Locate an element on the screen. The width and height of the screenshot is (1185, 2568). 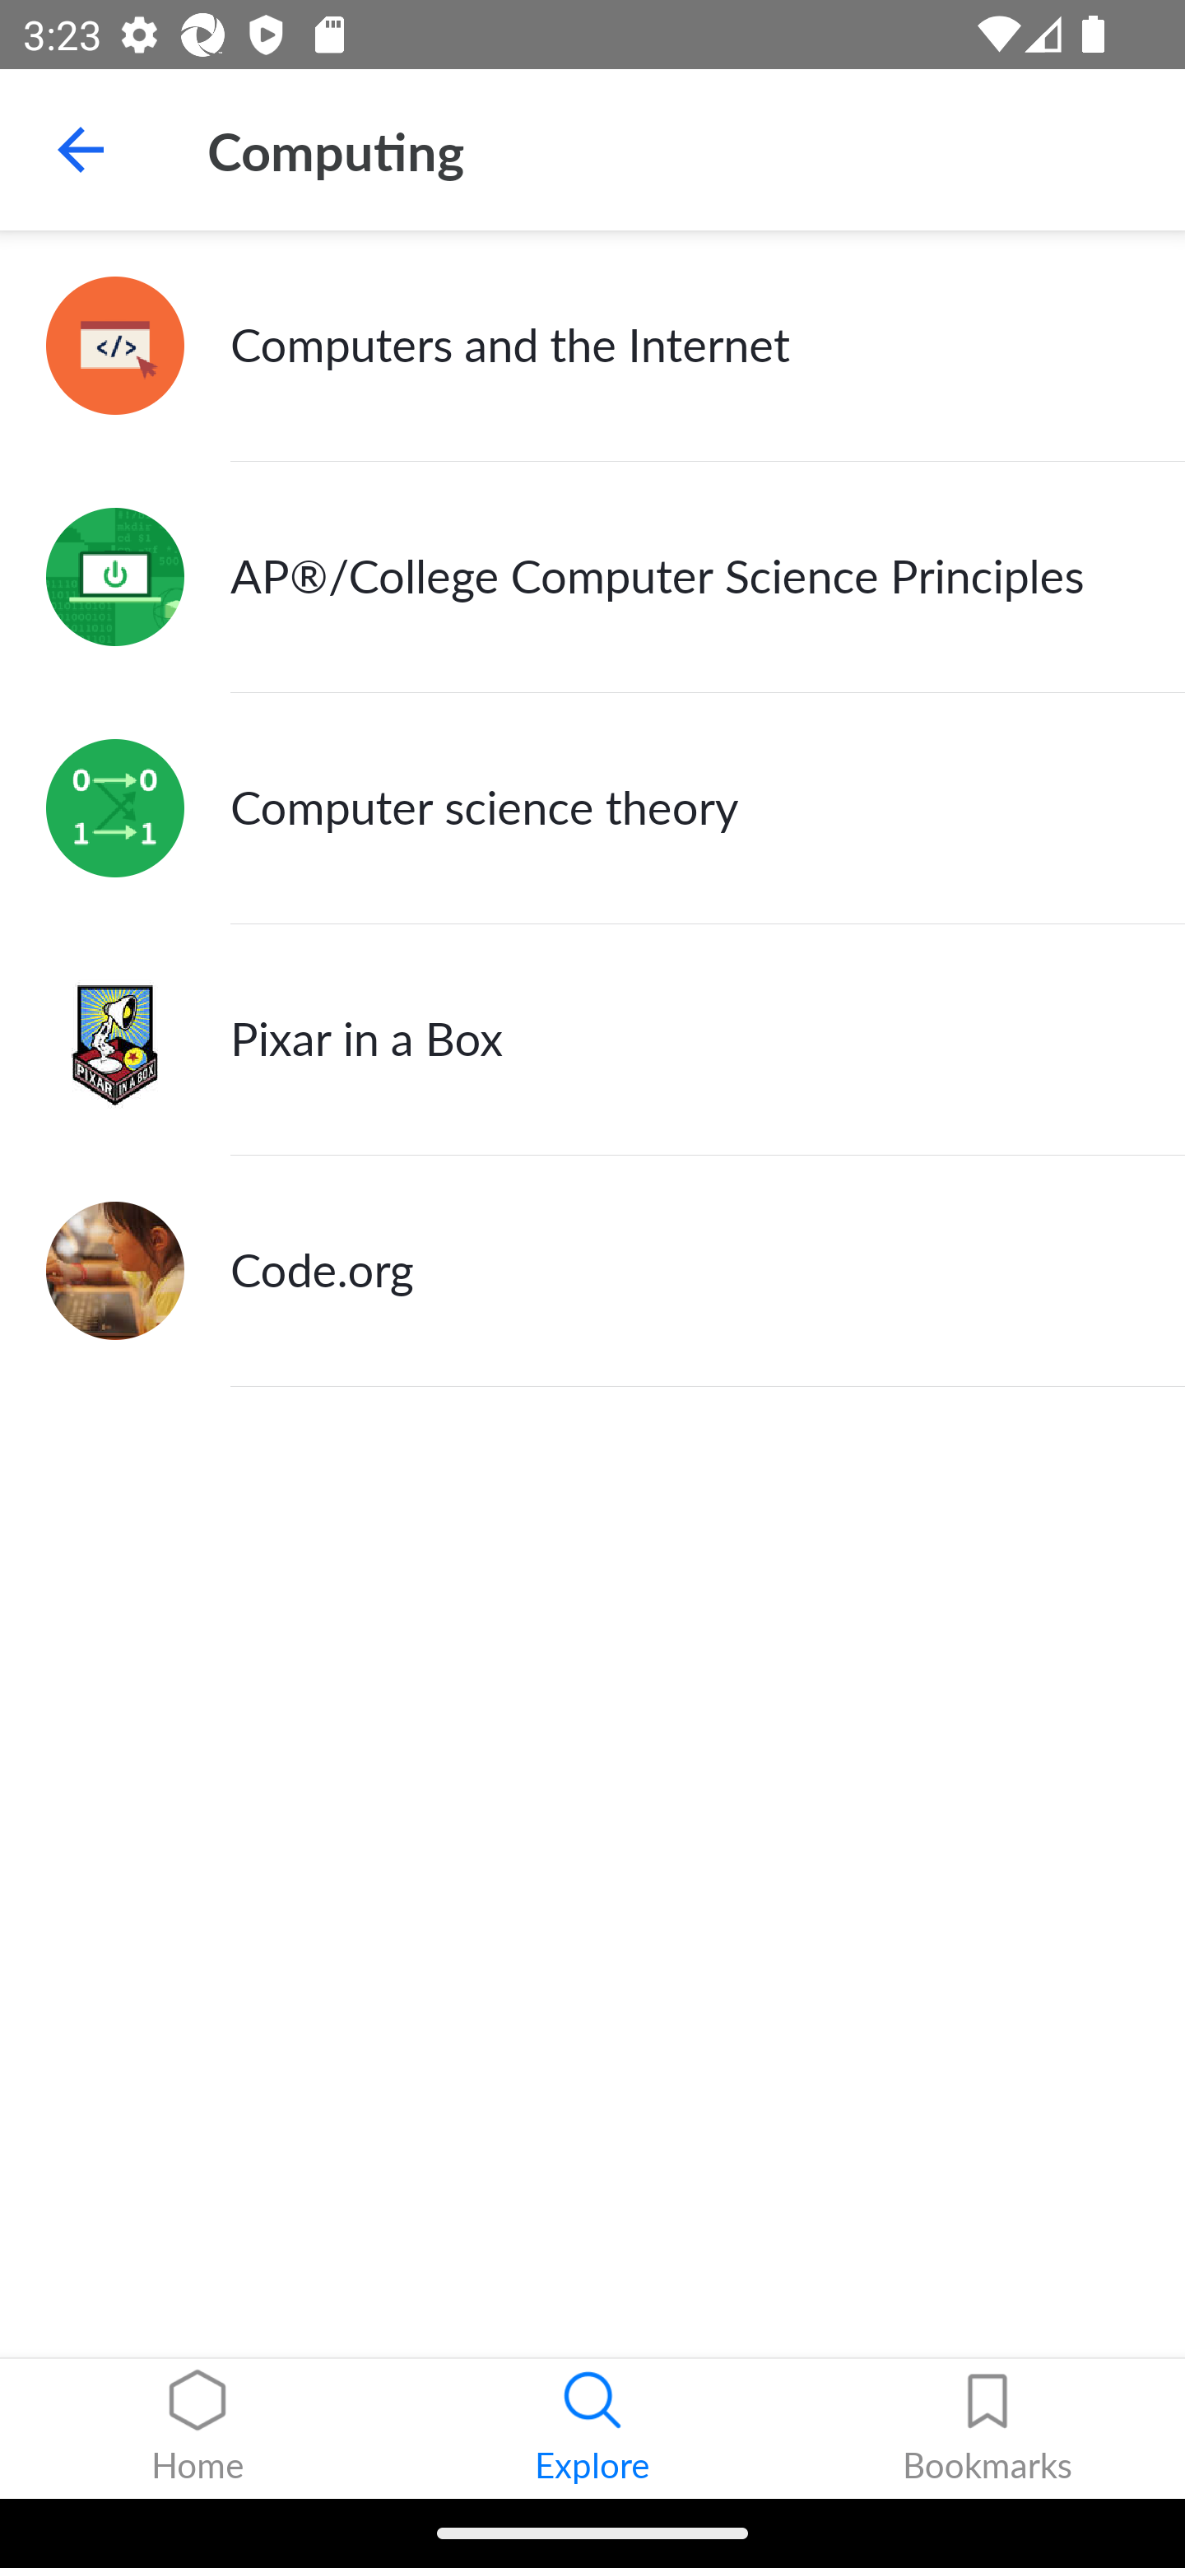
Computers and the Internet is located at coordinates (592, 346).